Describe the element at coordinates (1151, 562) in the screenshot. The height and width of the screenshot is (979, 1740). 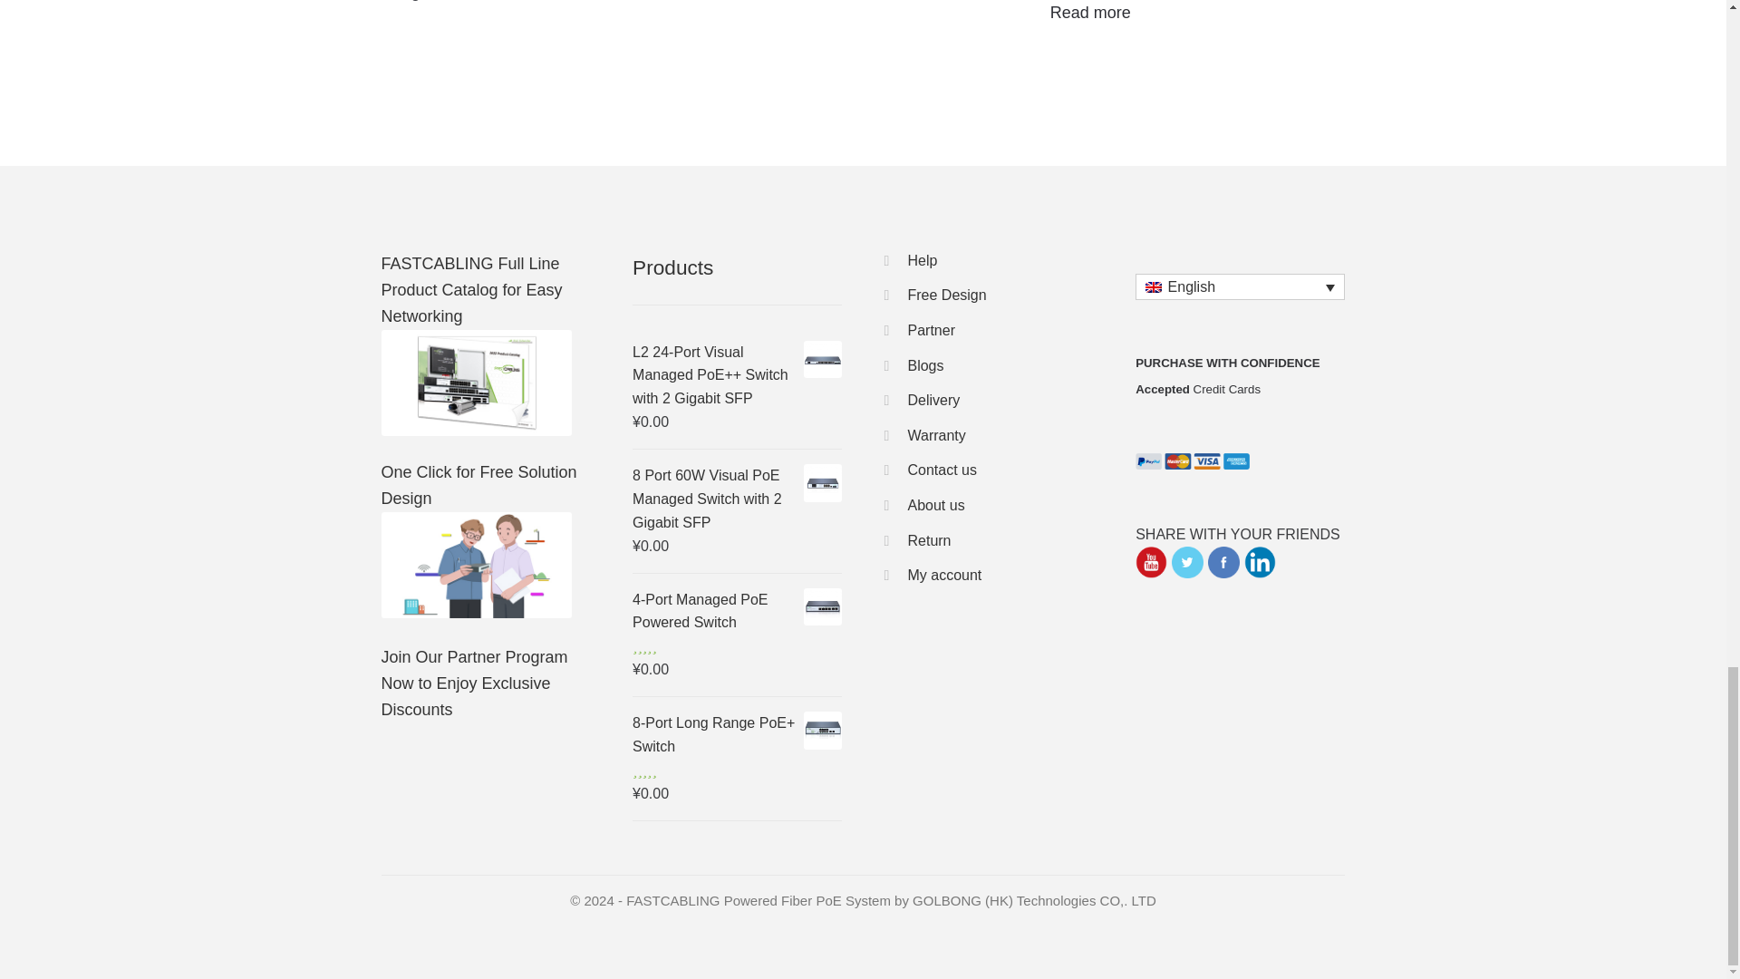
I see `Youtube` at that location.